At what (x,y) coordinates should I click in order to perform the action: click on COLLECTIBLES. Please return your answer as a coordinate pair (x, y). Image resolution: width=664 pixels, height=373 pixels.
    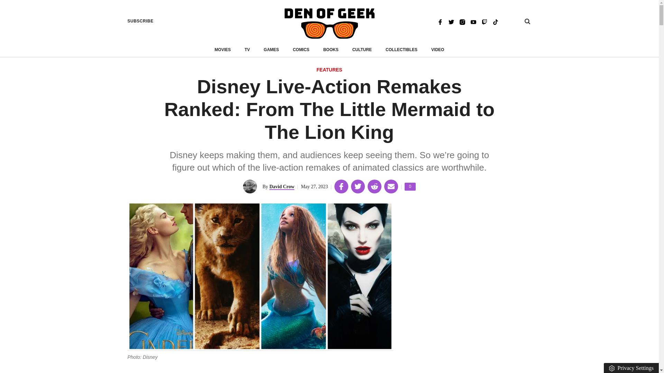
    Looking at the image, I should click on (140, 21).